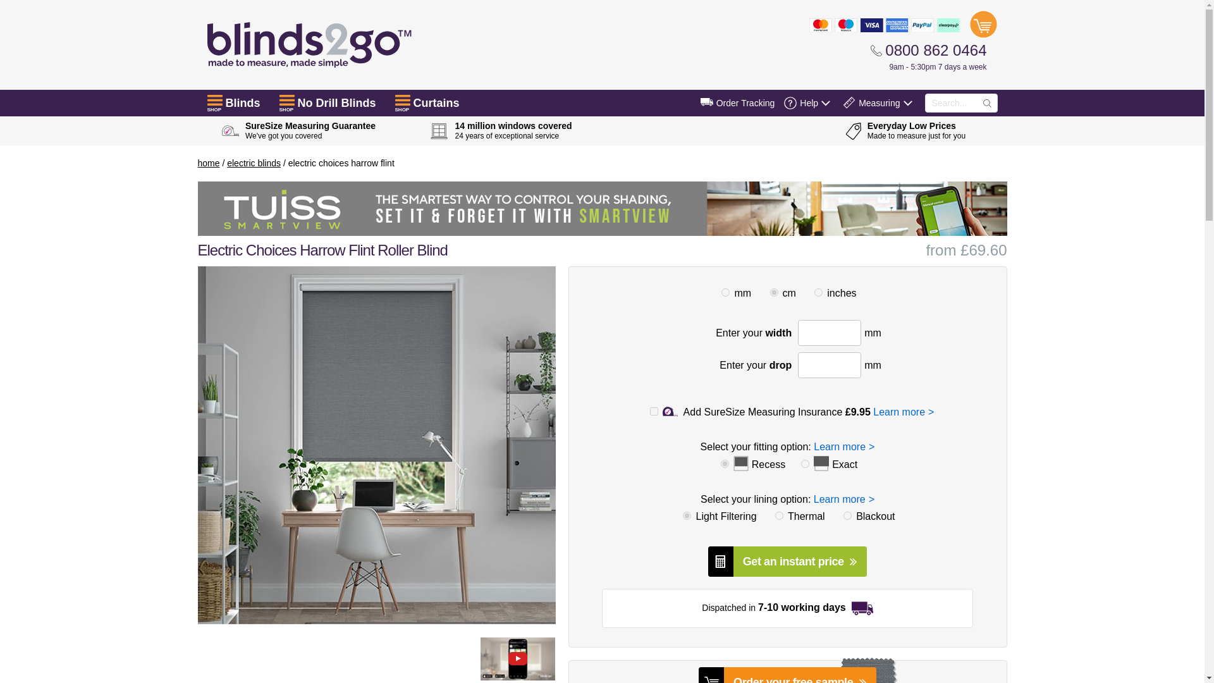  What do you see at coordinates (402, 100) in the screenshot?
I see `burger icon` at bounding box center [402, 100].